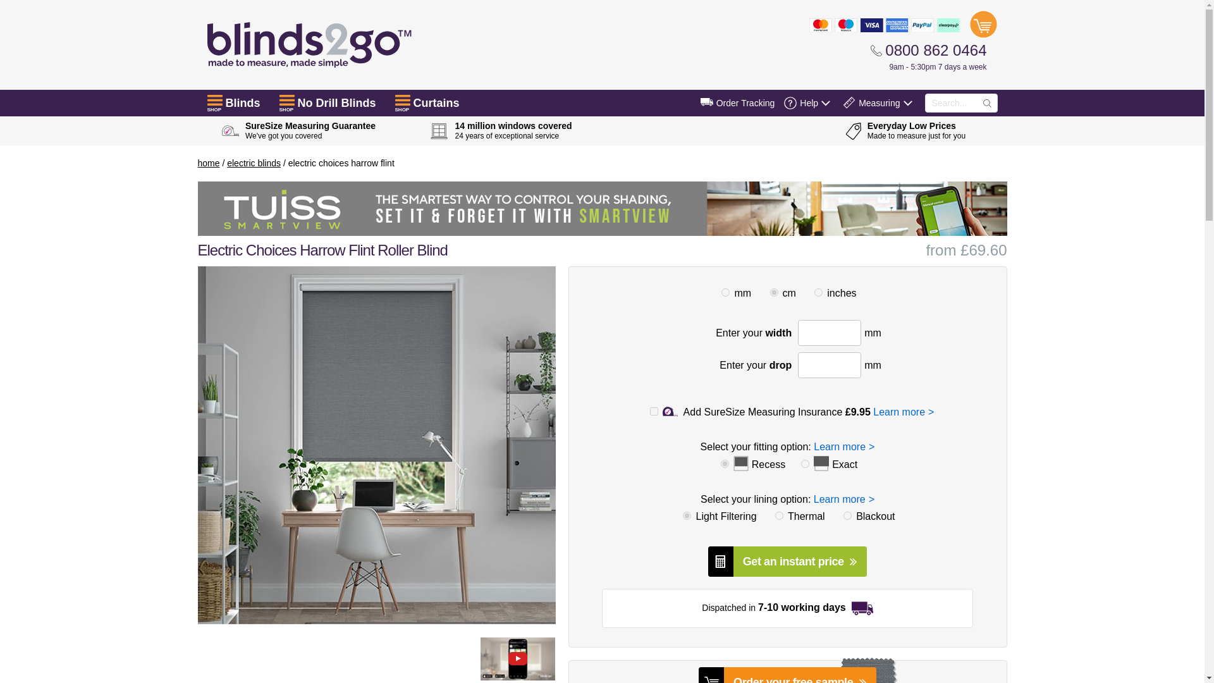  What do you see at coordinates (402, 100) in the screenshot?
I see `burger icon` at bounding box center [402, 100].